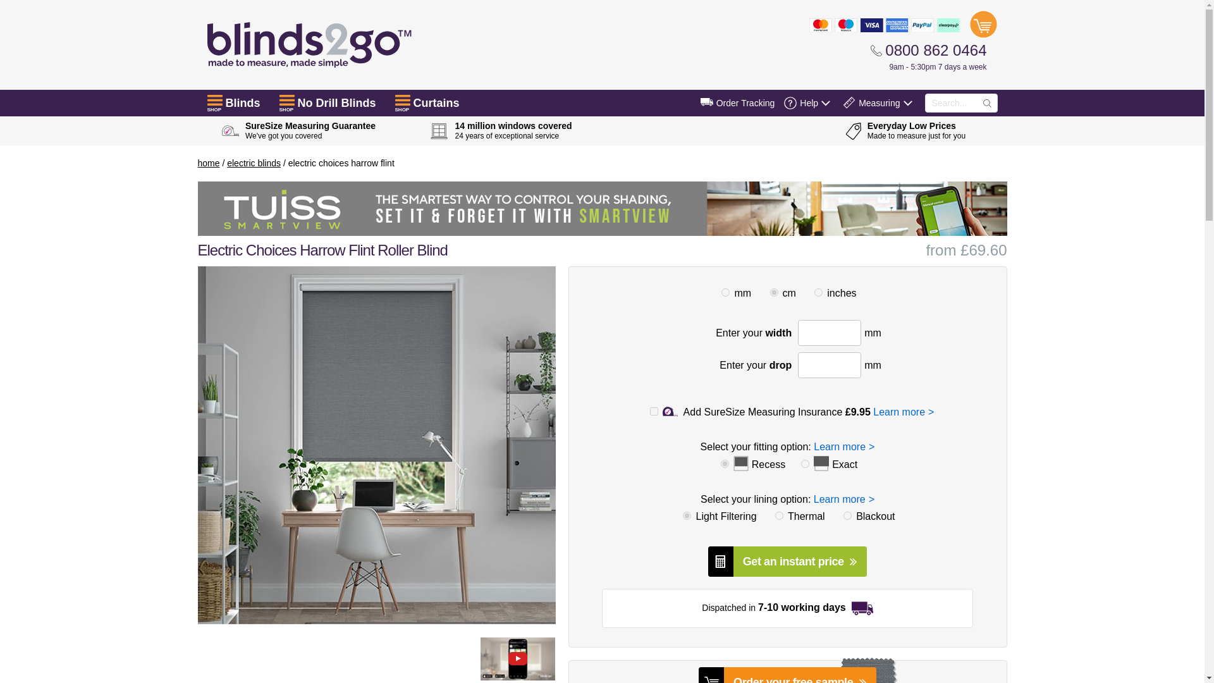  What do you see at coordinates (402, 100) in the screenshot?
I see `burger icon` at bounding box center [402, 100].